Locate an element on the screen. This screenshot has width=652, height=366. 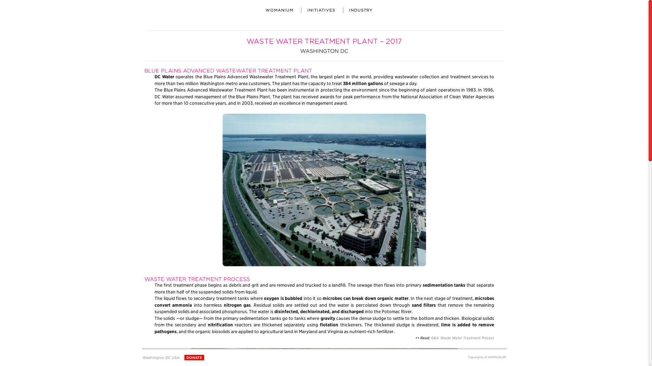
DONATE is located at coordinates (194, 357).